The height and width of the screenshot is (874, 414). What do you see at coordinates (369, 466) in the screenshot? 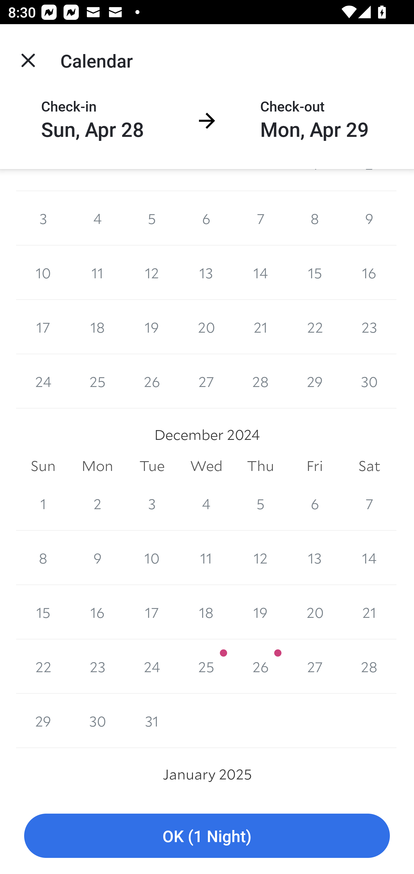
I see `Sat` at bounding box center [369, 466].